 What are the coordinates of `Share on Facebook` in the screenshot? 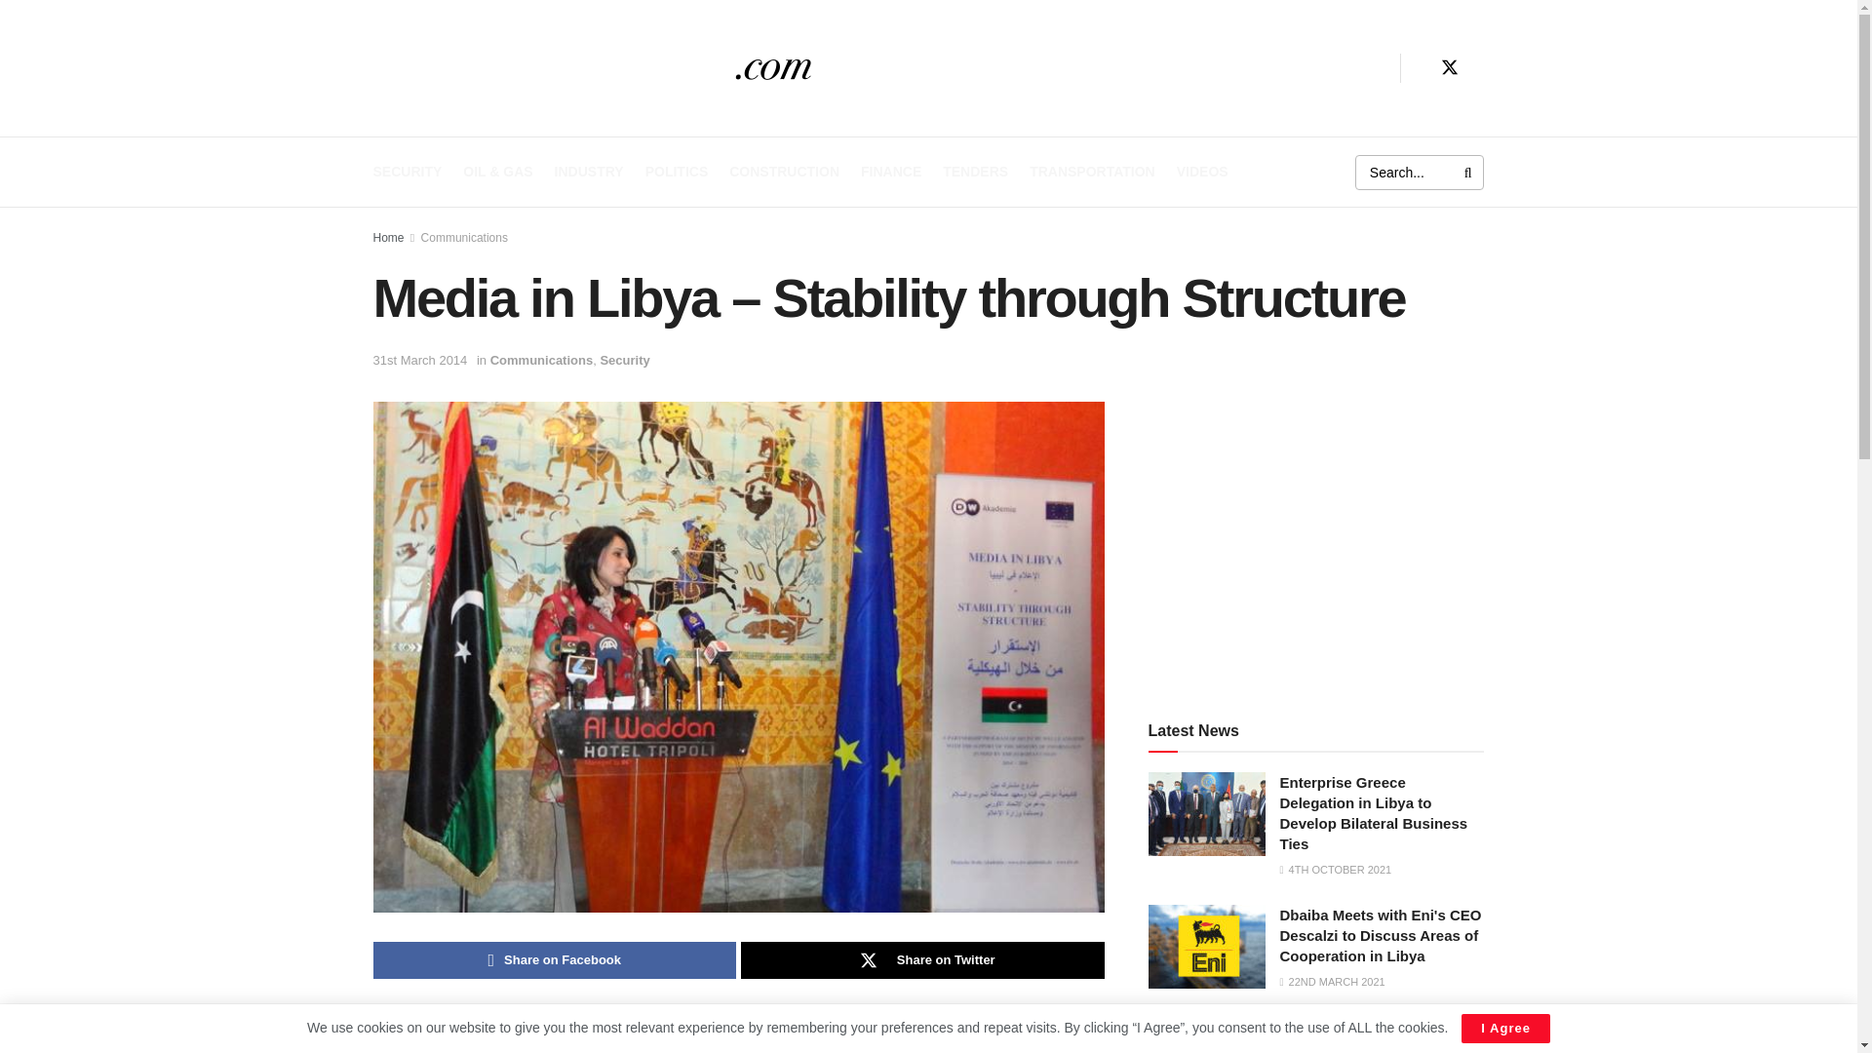 It's located at (554, 959).